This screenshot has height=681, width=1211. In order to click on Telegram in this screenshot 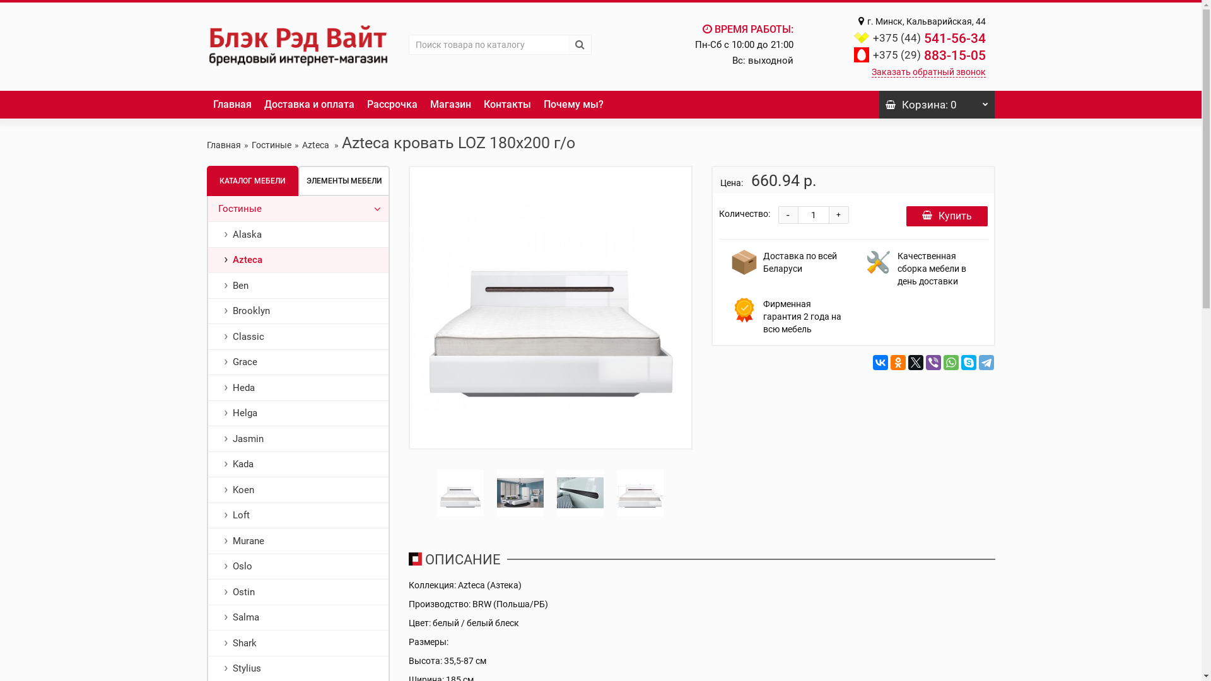, I will do `click(986, 362)`.